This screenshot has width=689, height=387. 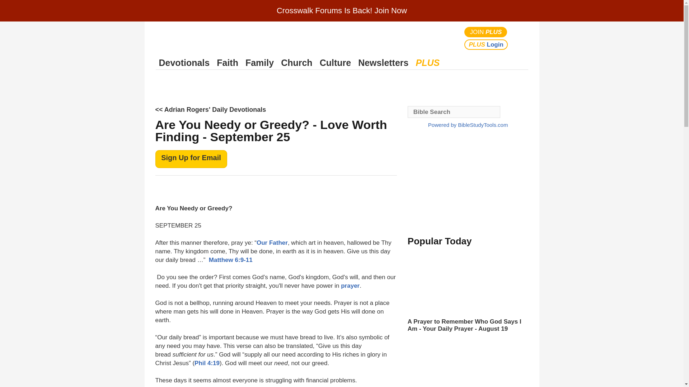 I want to click on Family, so click(x=259, y=63).